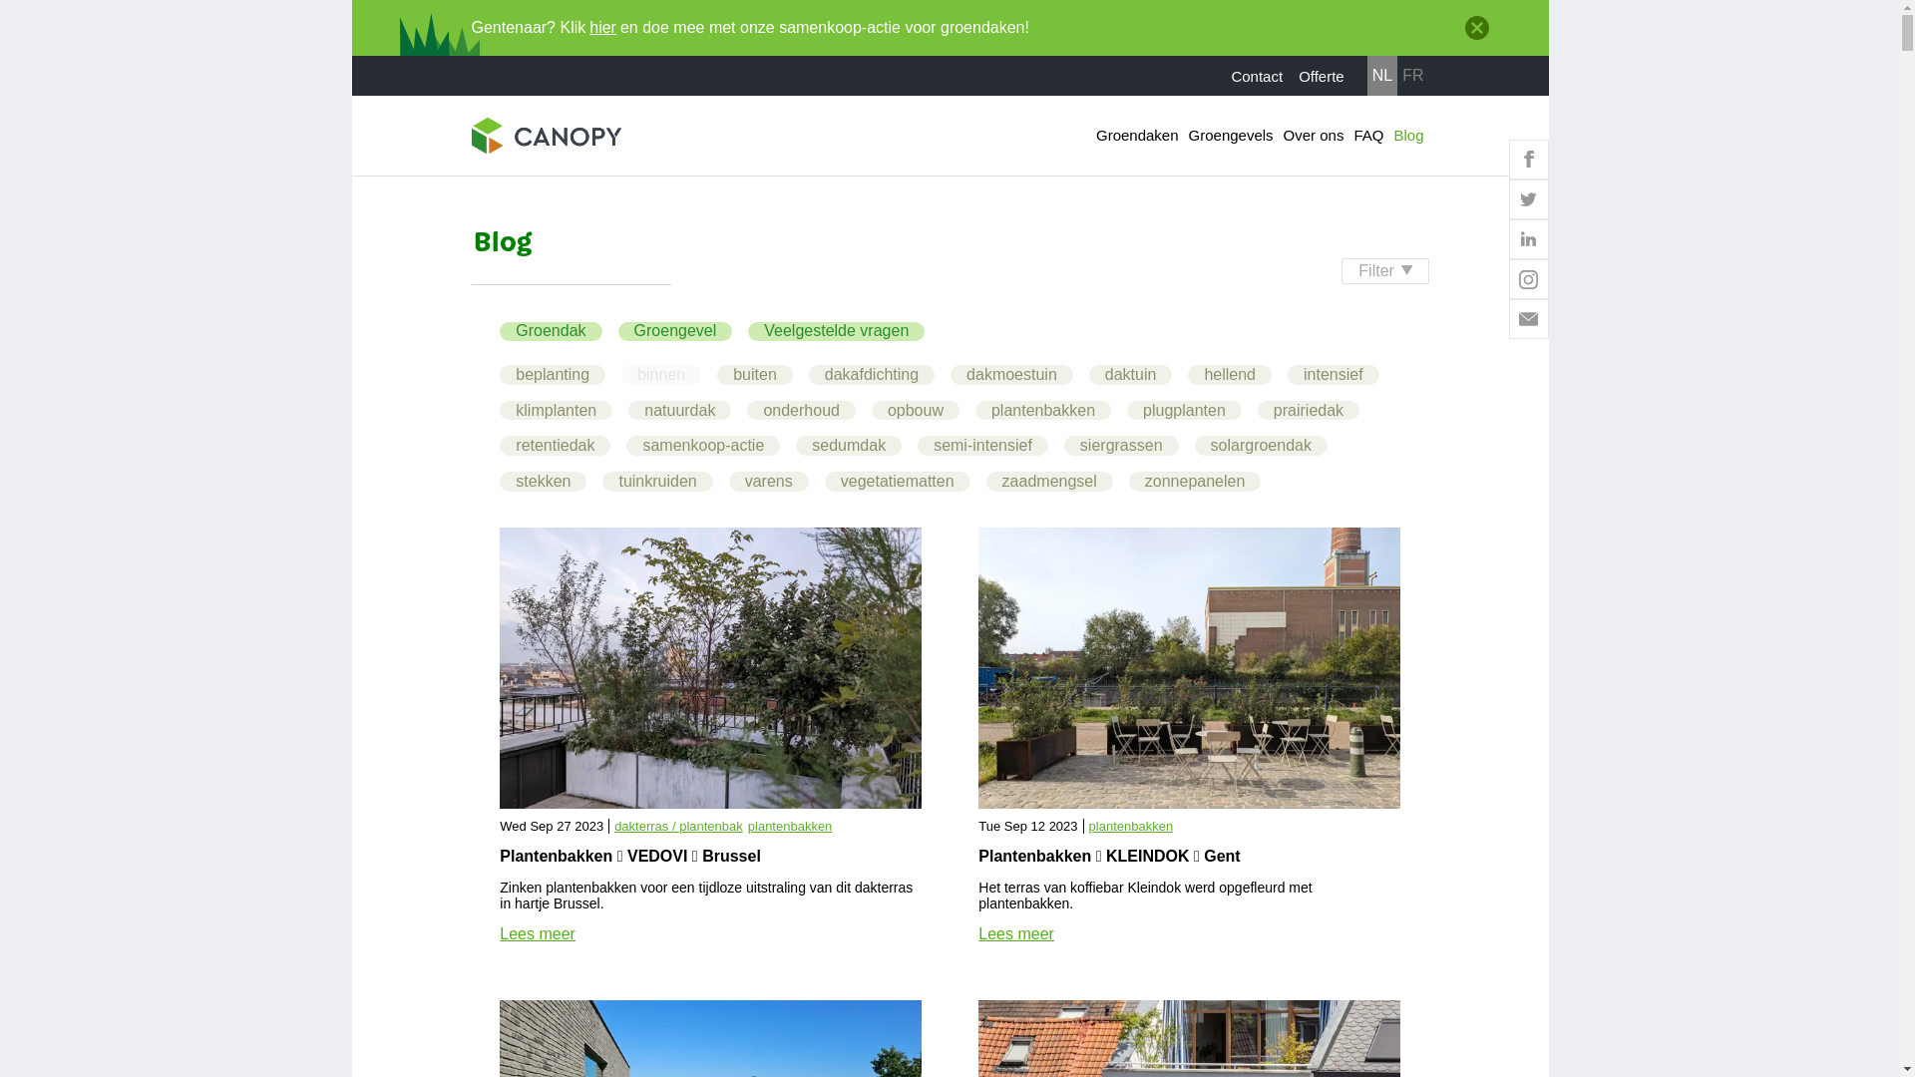 This screenshot has height=1077, width=1915. I want to click on Filter, so click(1384, 271).